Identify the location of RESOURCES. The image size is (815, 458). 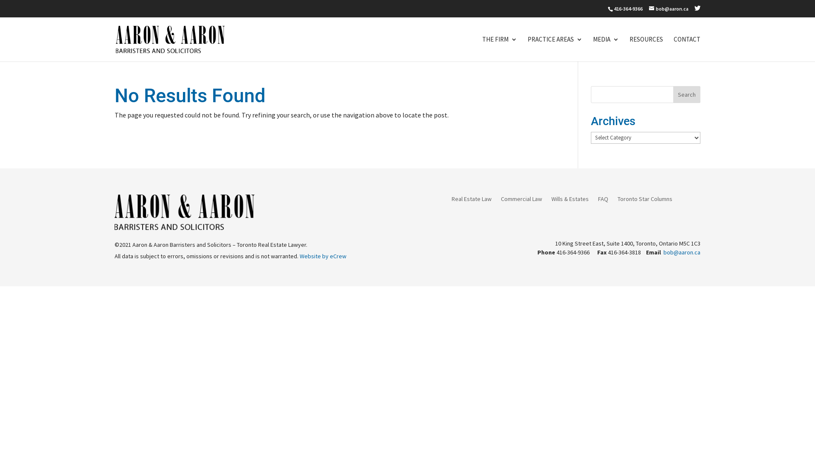
(646, 49).